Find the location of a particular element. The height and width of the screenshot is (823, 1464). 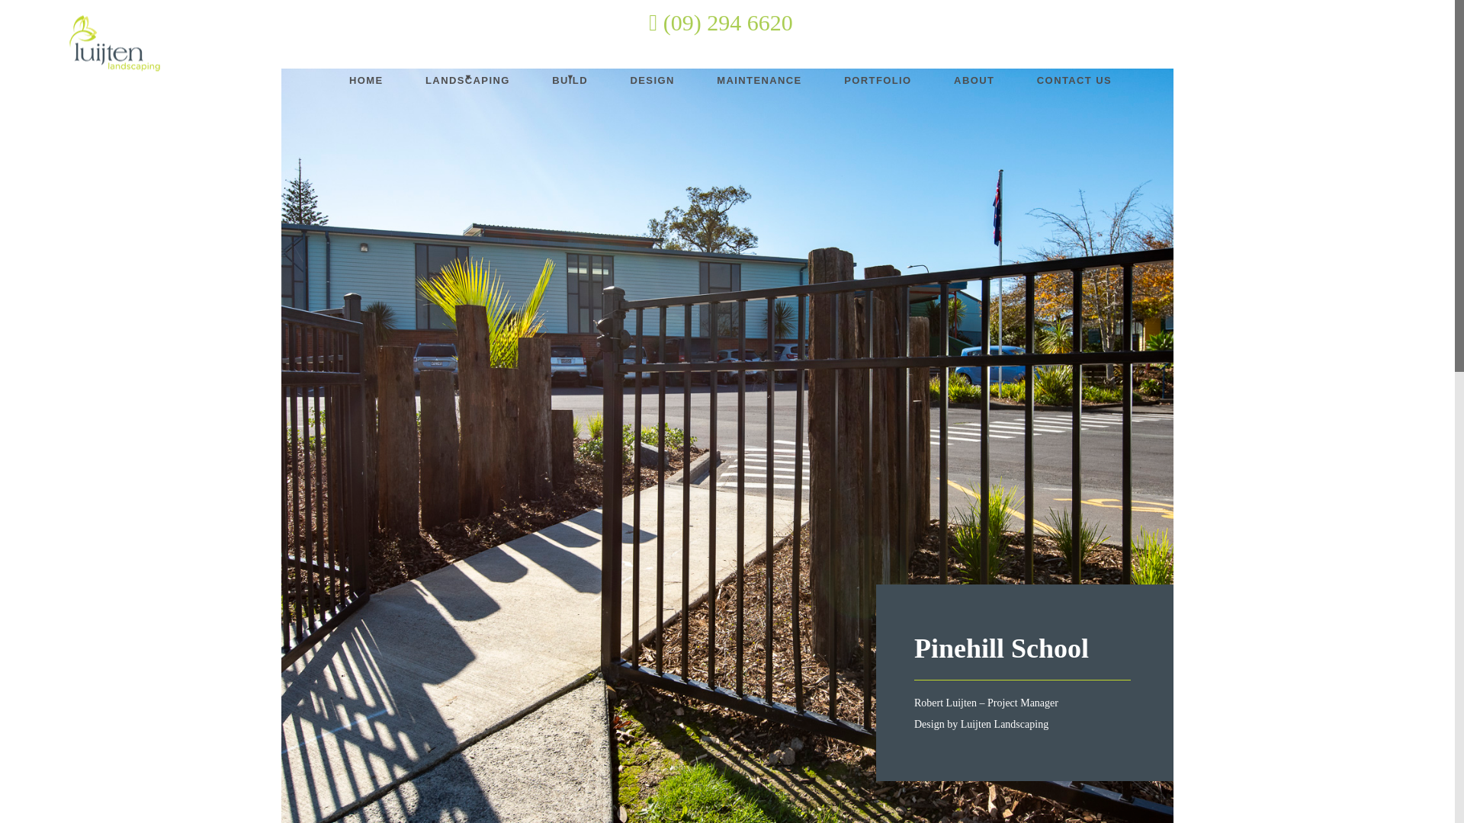

CONTACT US is located at coordinates (1074, 81).